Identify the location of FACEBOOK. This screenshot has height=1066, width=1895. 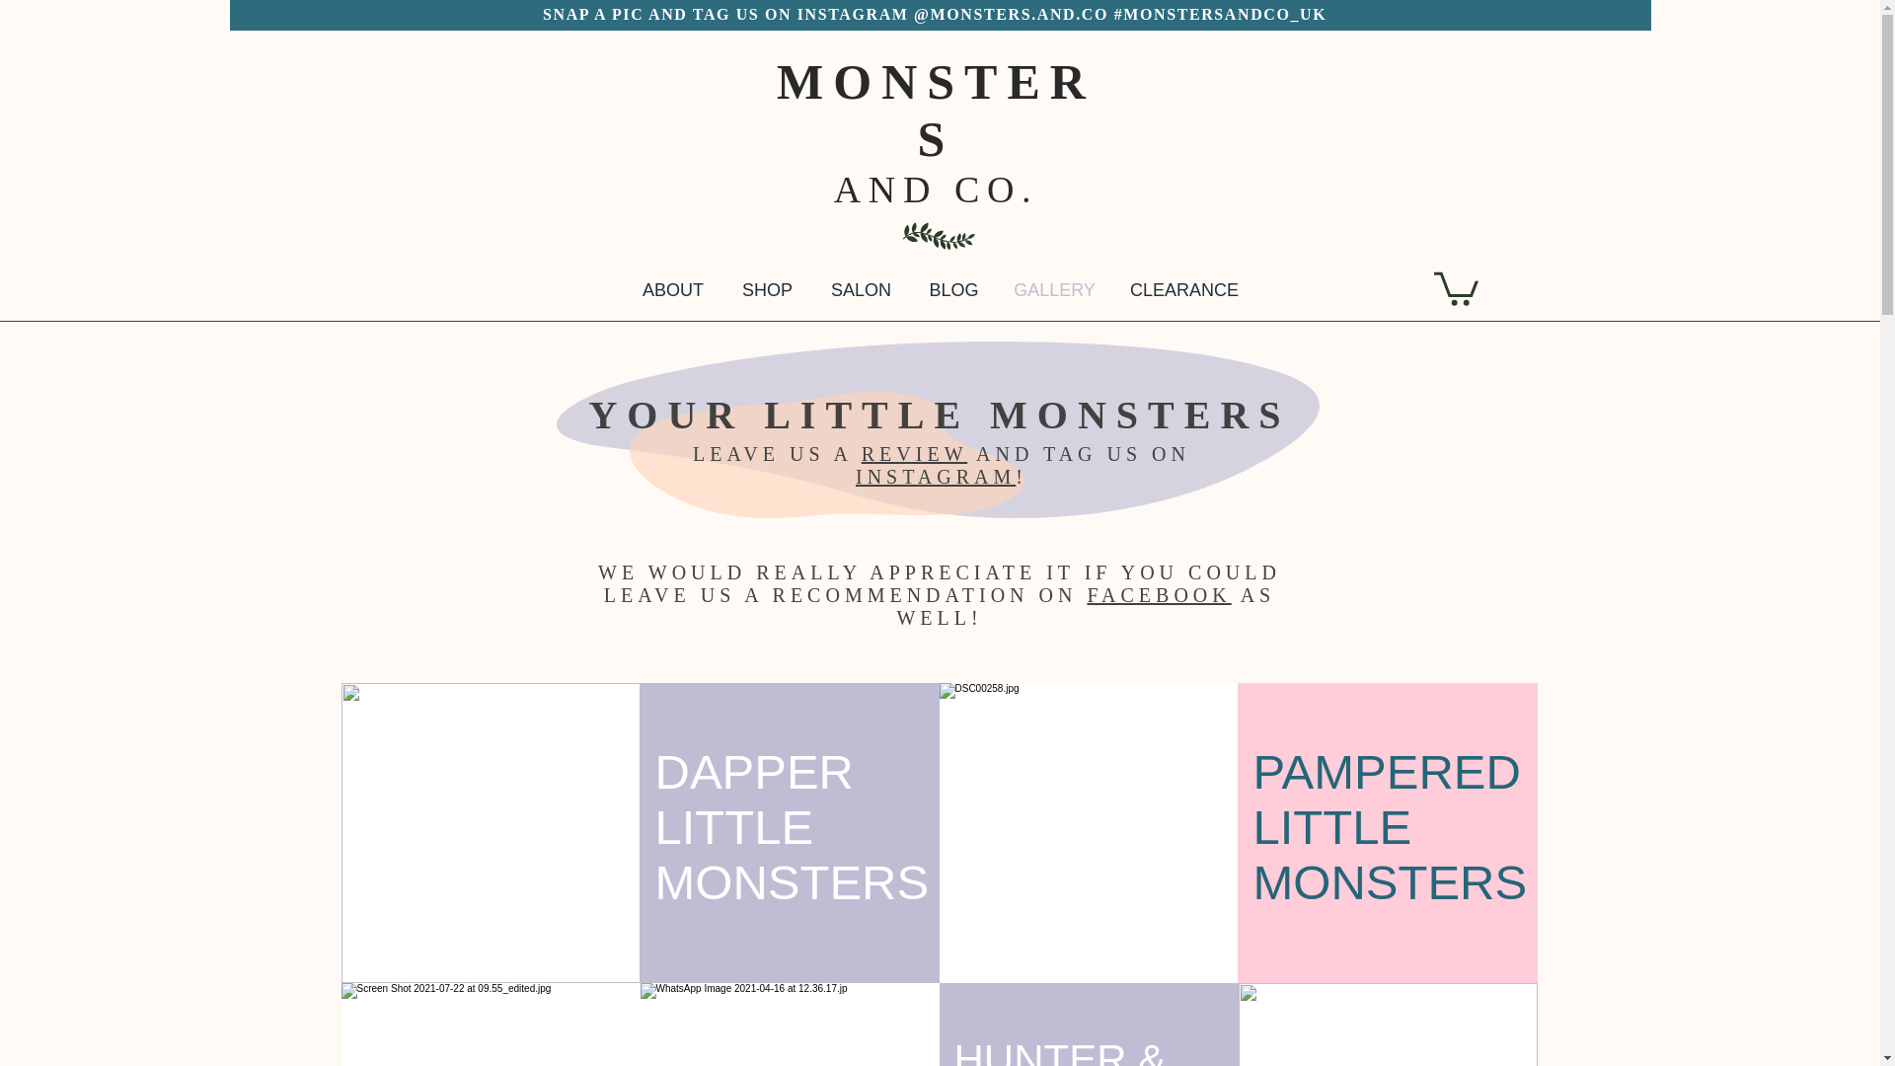
(1158, 594).